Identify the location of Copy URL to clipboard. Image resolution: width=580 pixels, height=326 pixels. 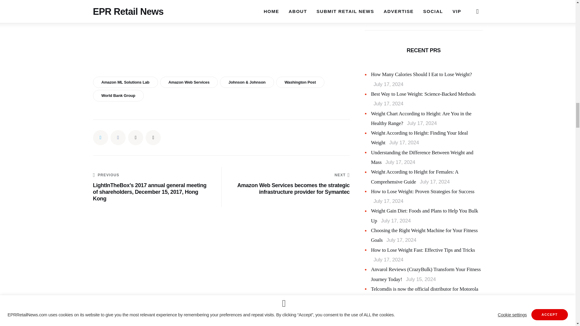
(153, 137).